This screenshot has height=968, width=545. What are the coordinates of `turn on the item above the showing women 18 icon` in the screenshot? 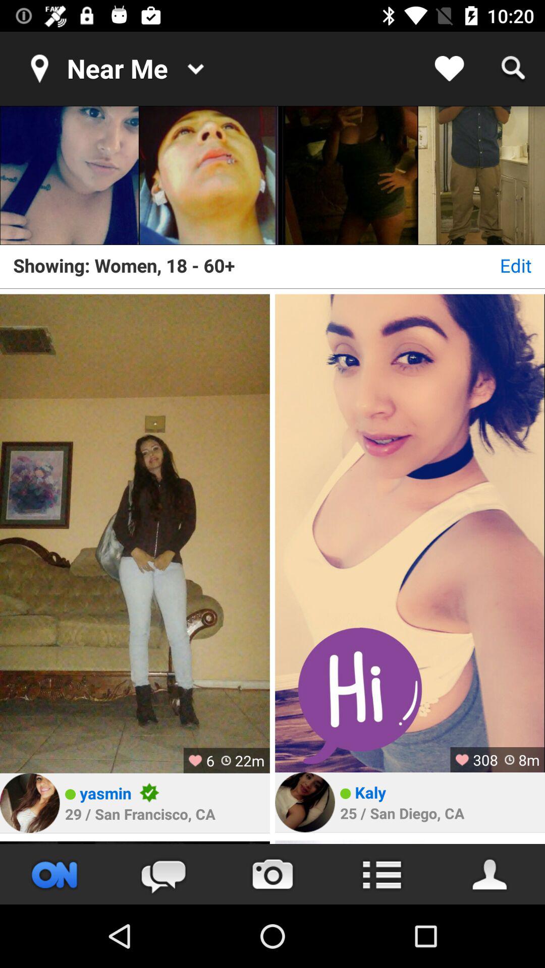 It's located at (348, 175).